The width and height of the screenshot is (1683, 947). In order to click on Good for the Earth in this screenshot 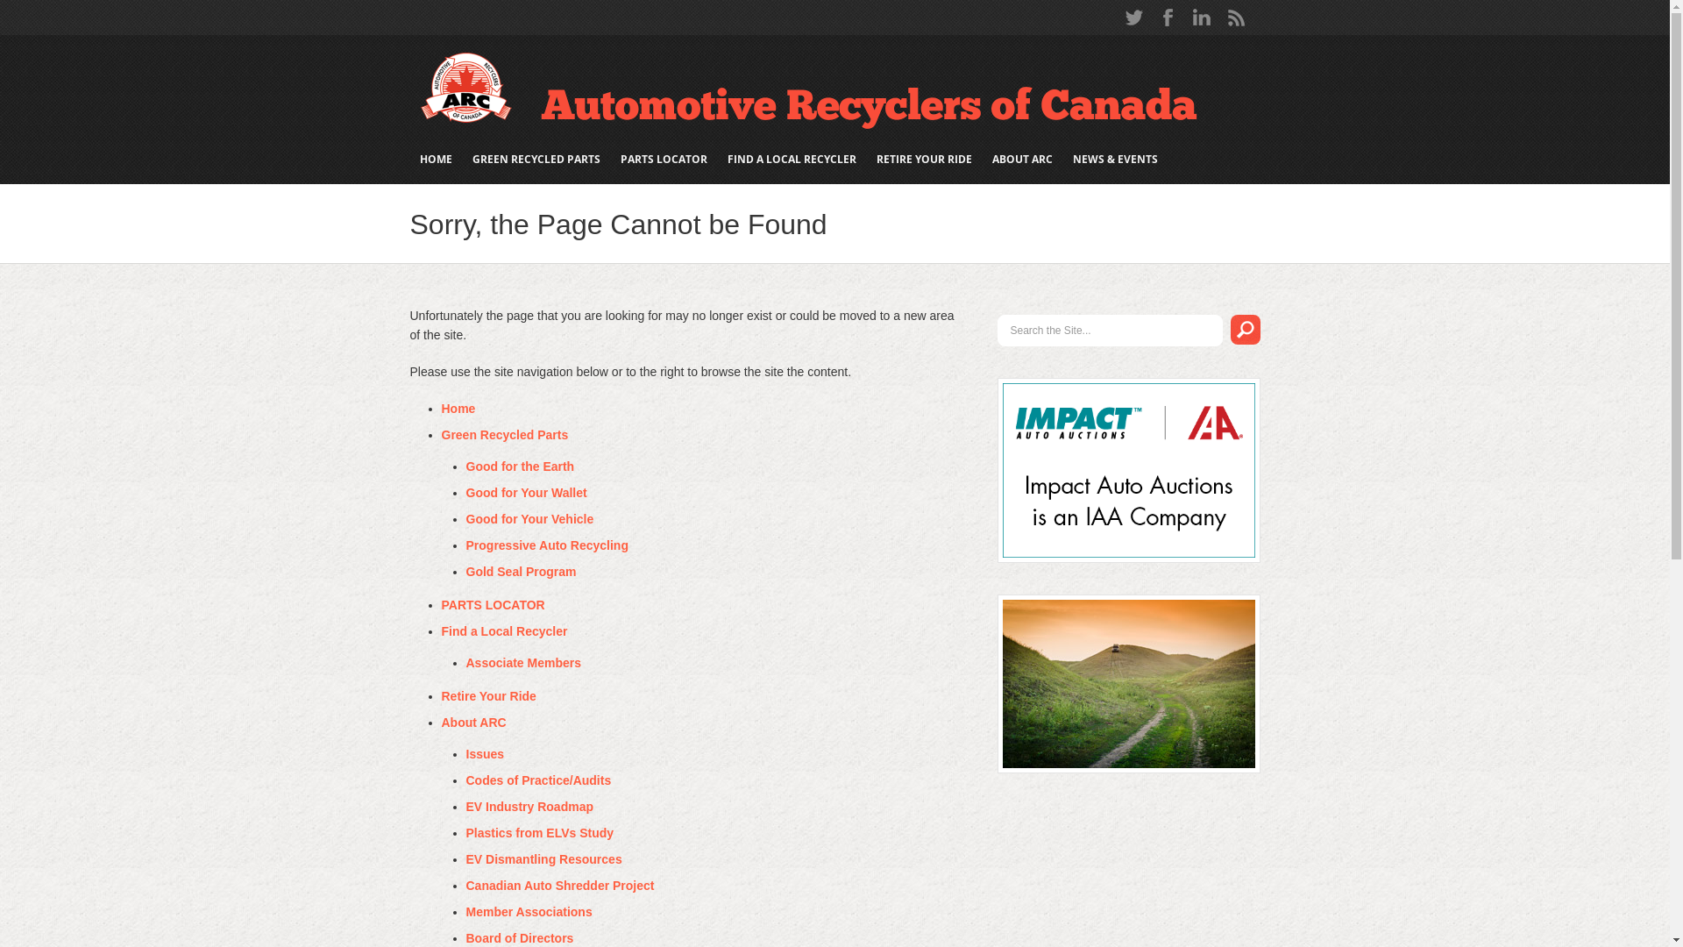, I will do `click(521, 466)`.